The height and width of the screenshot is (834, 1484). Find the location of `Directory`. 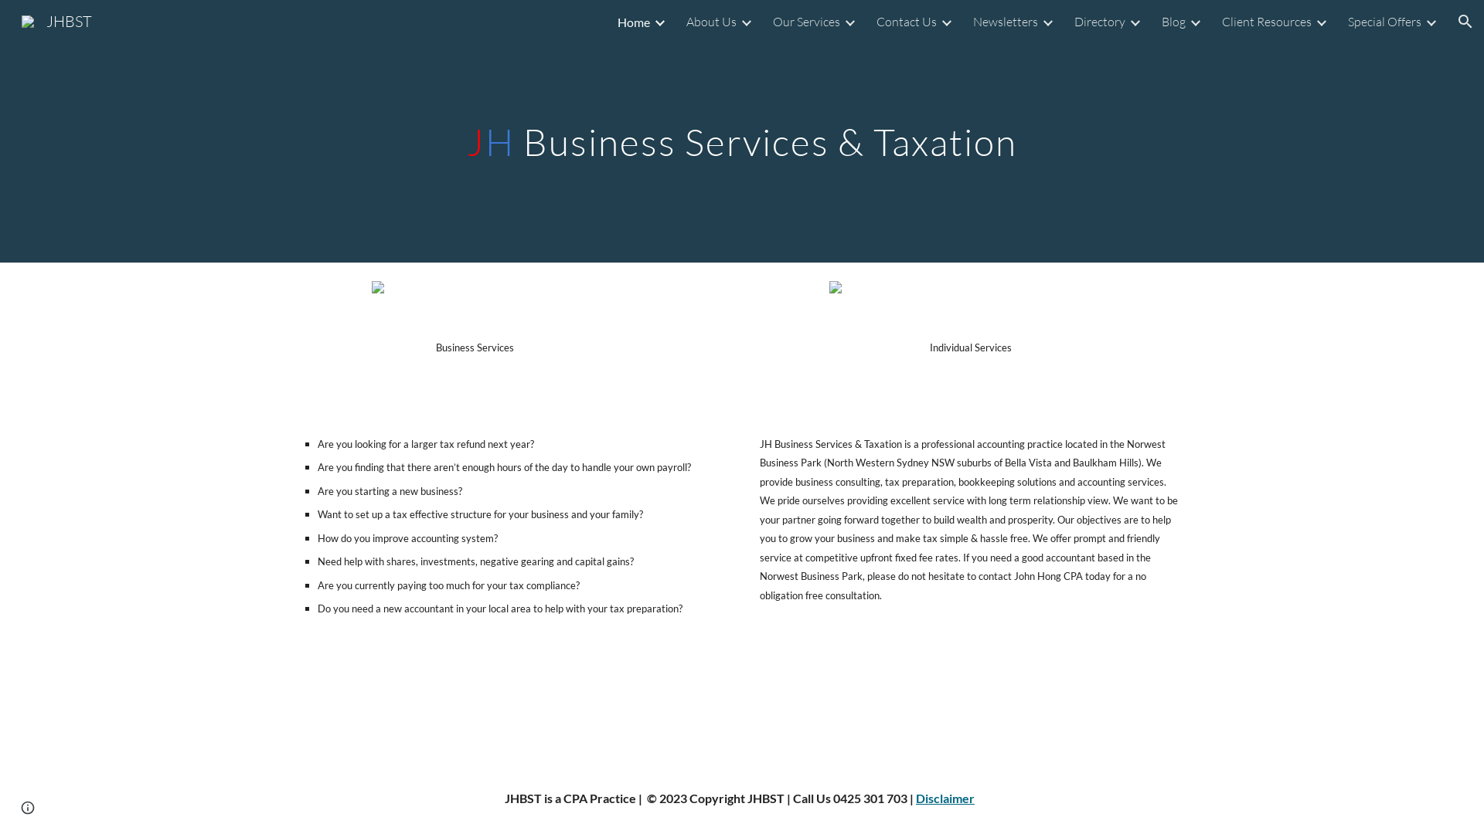

Directory is located at coordinates (1100, 22).